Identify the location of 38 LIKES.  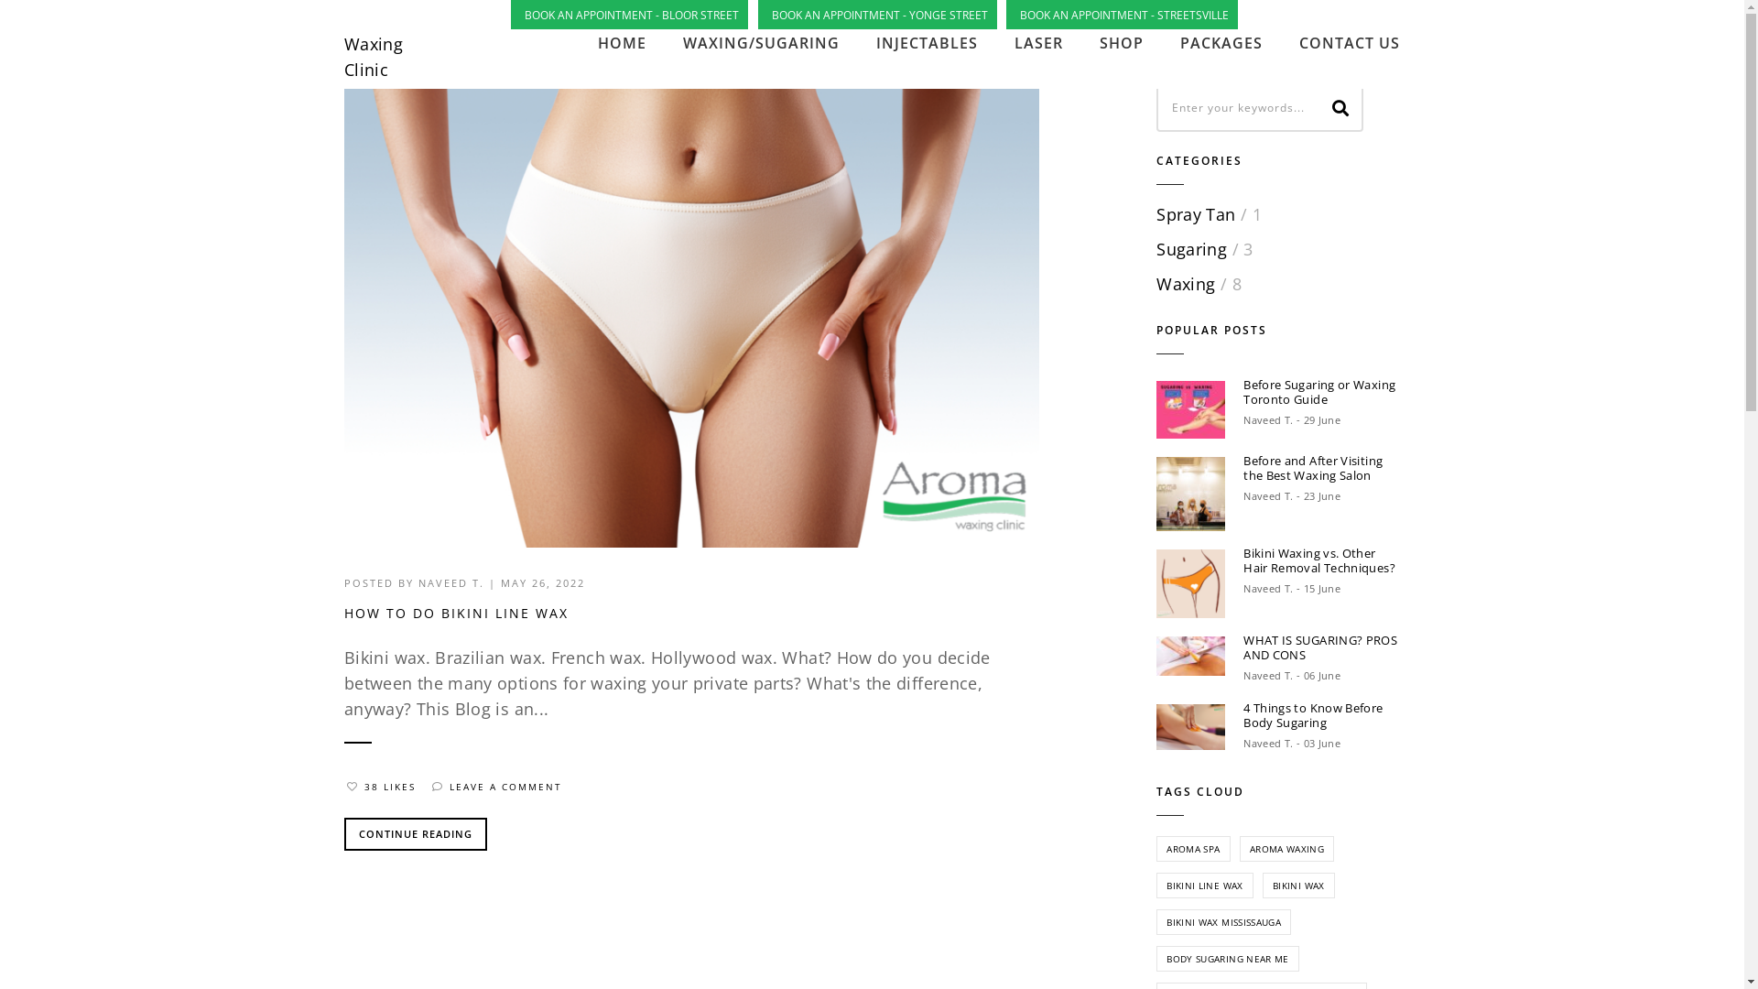
(380, 787).